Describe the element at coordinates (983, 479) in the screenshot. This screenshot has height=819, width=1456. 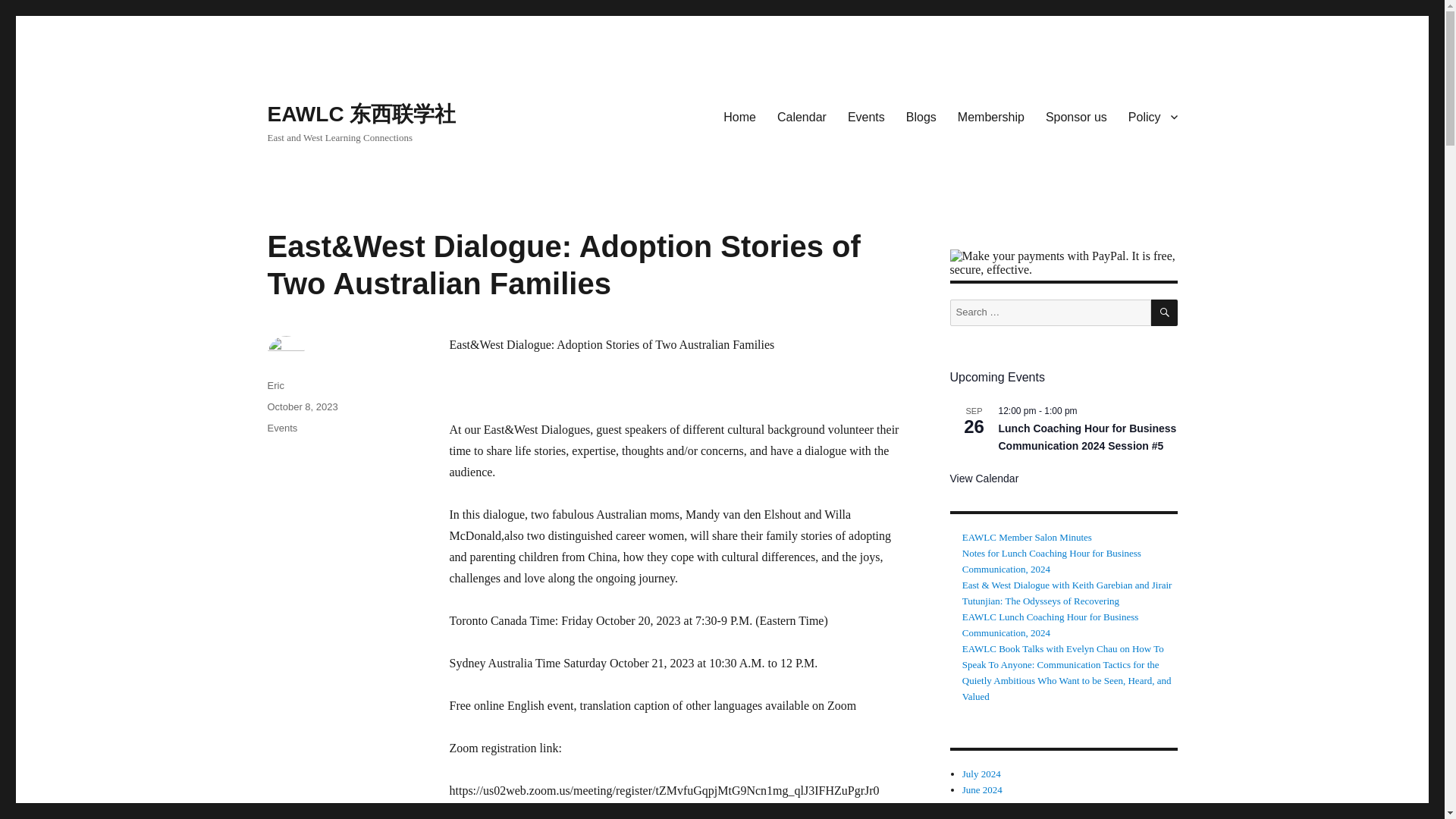
I see `View more events.` at that location.